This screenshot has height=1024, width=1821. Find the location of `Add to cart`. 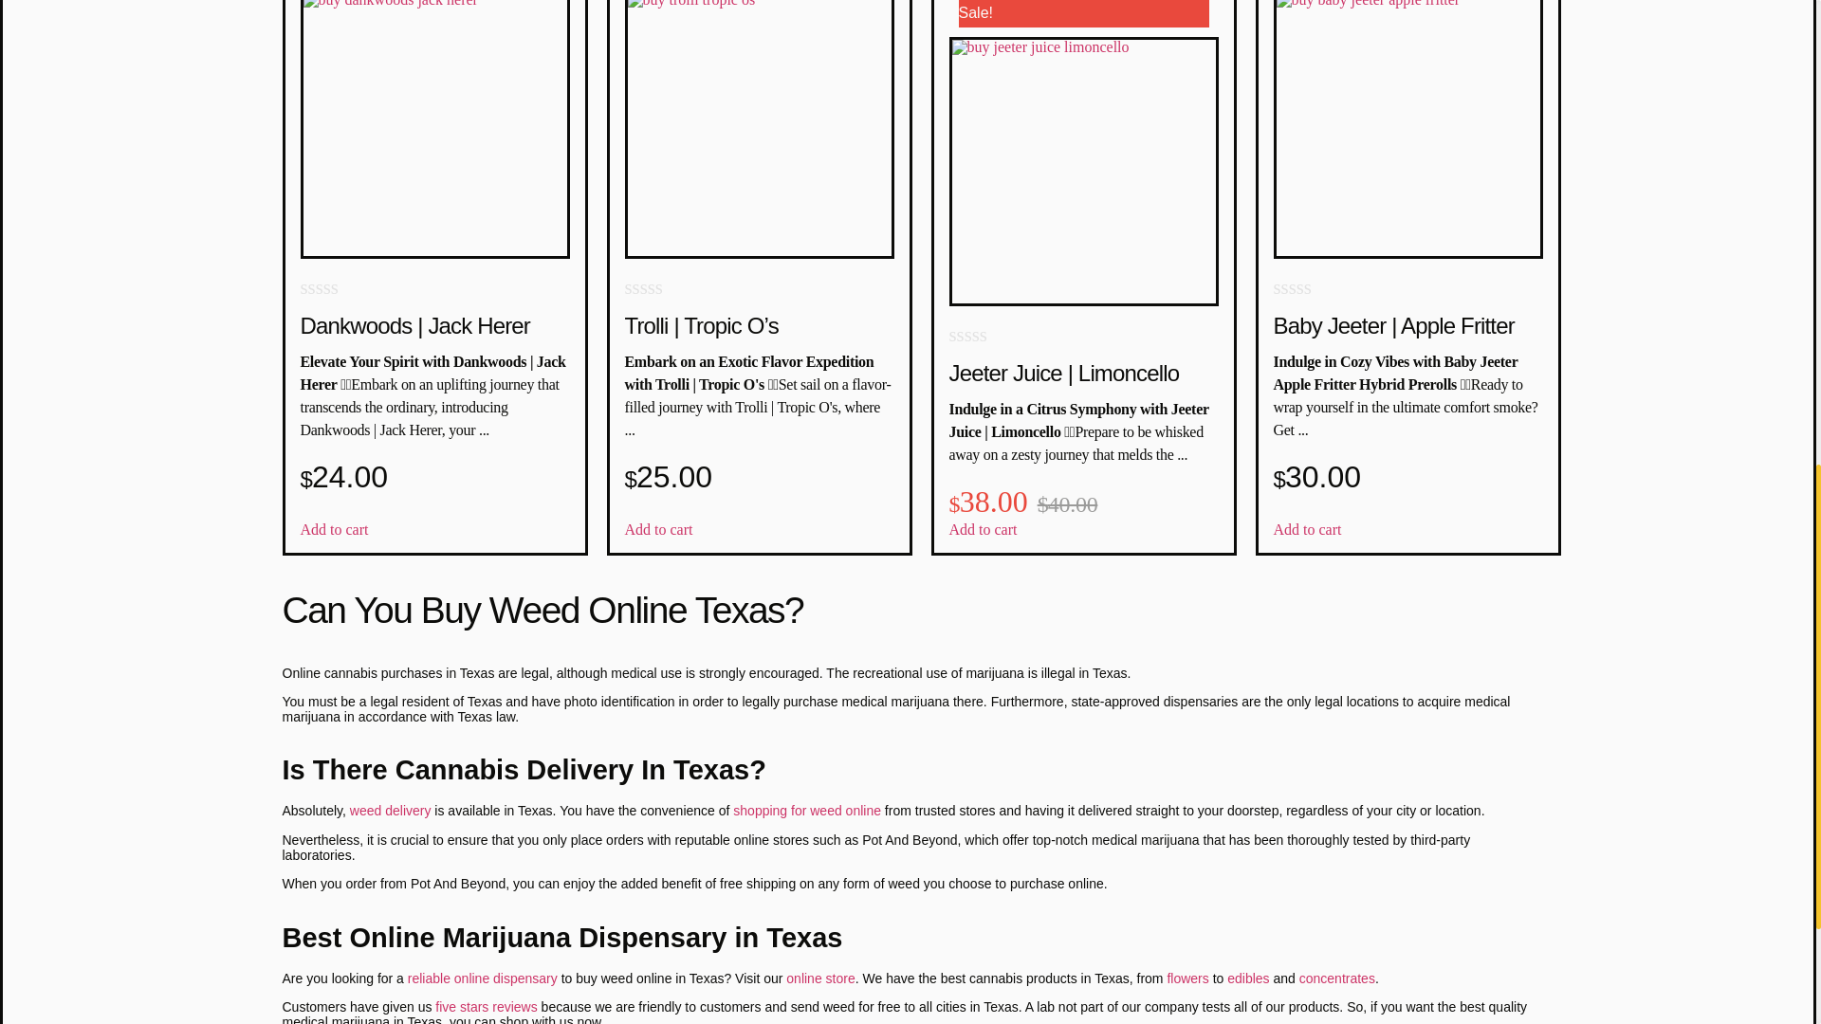

Add to cart is located at coordinates (983, 529).